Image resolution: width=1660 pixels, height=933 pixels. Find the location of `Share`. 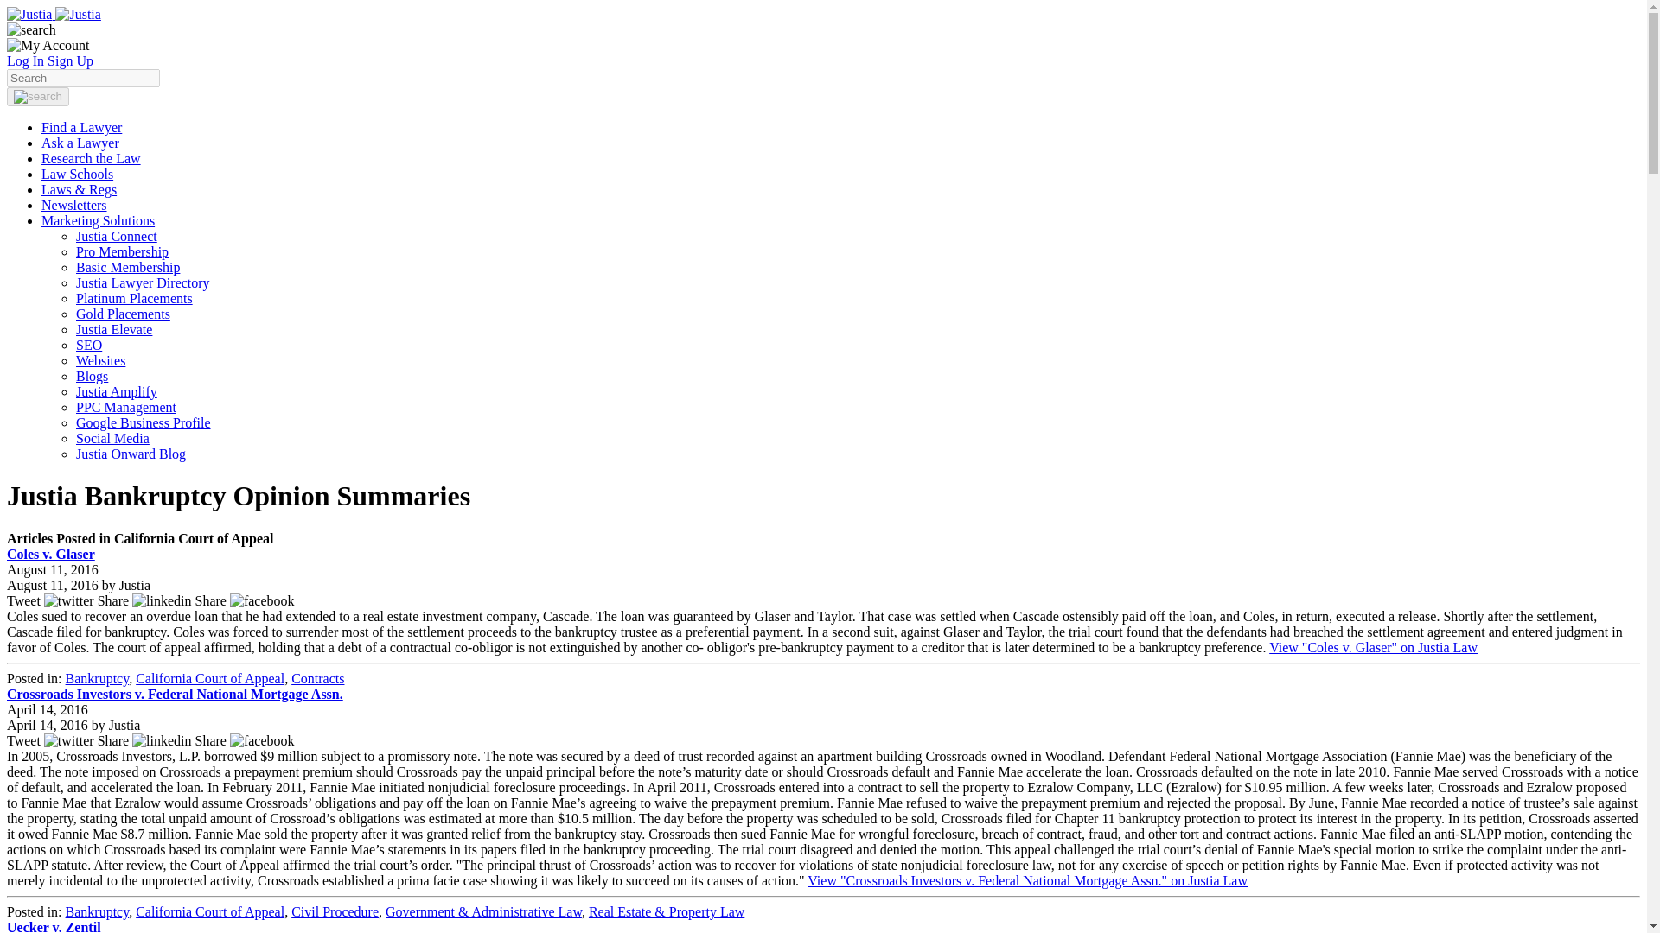

Share is located at coordinates (147, 740).